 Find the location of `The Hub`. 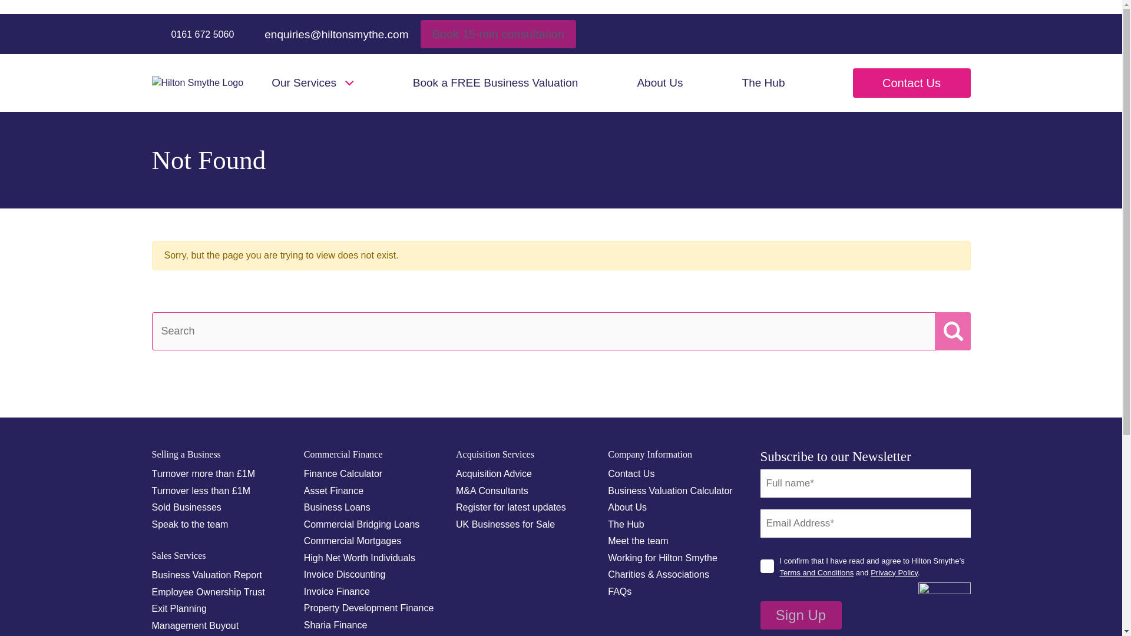

The Hub is located at coordinates (763, 83).